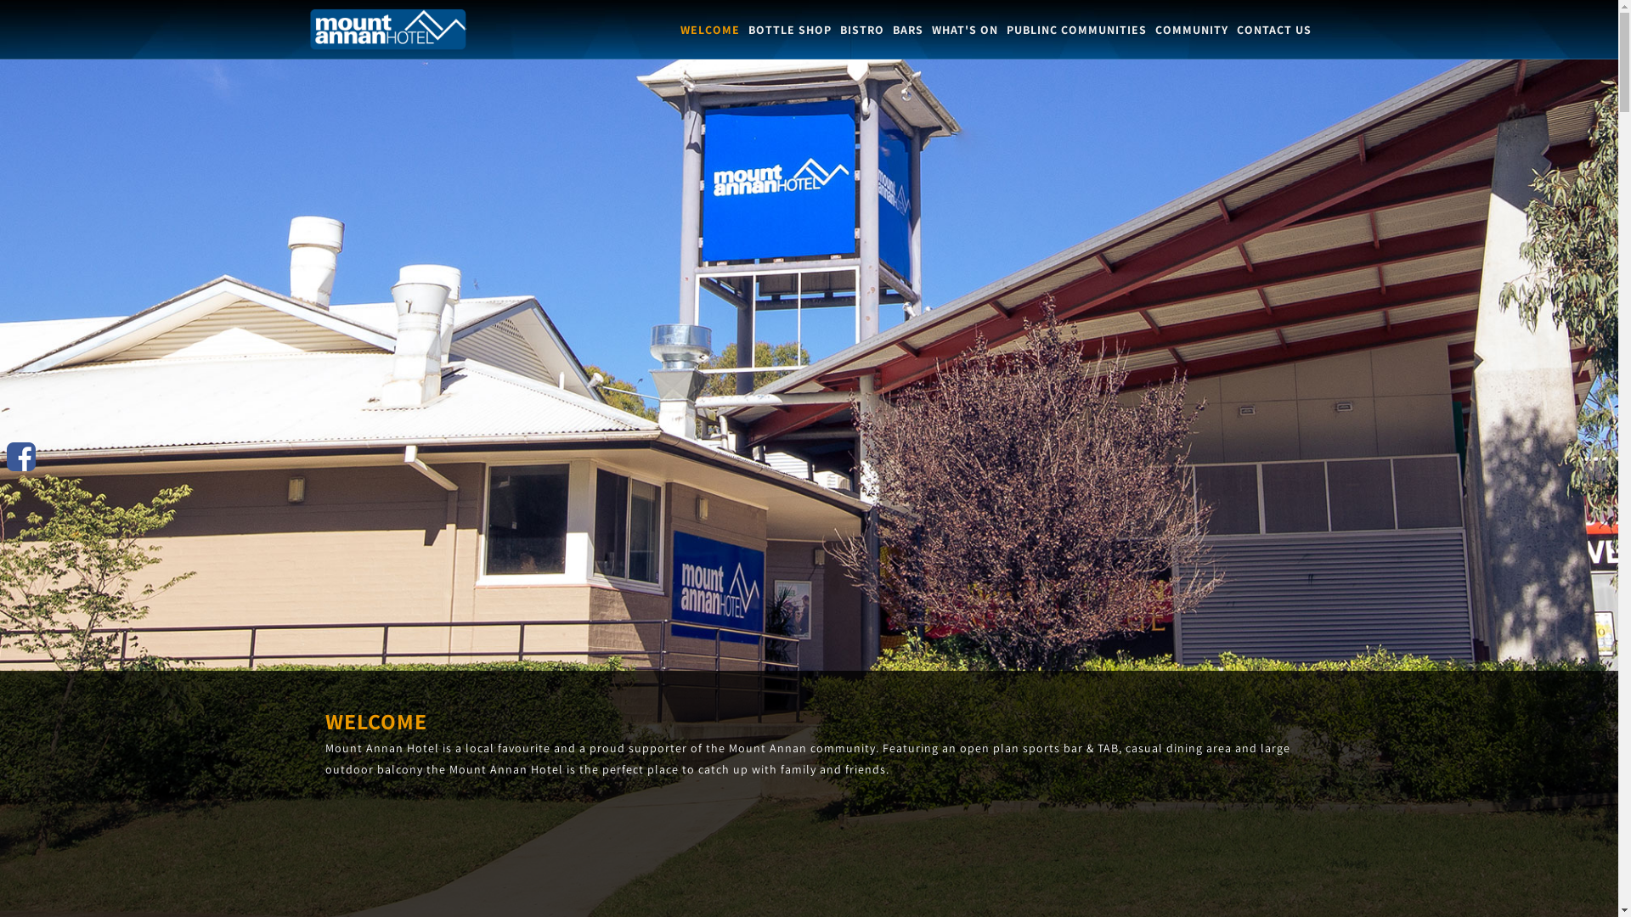  What do you see at coordinates (861, 30) in the screenshot?
I see `BISTRO` at bounding box center [861, 30].